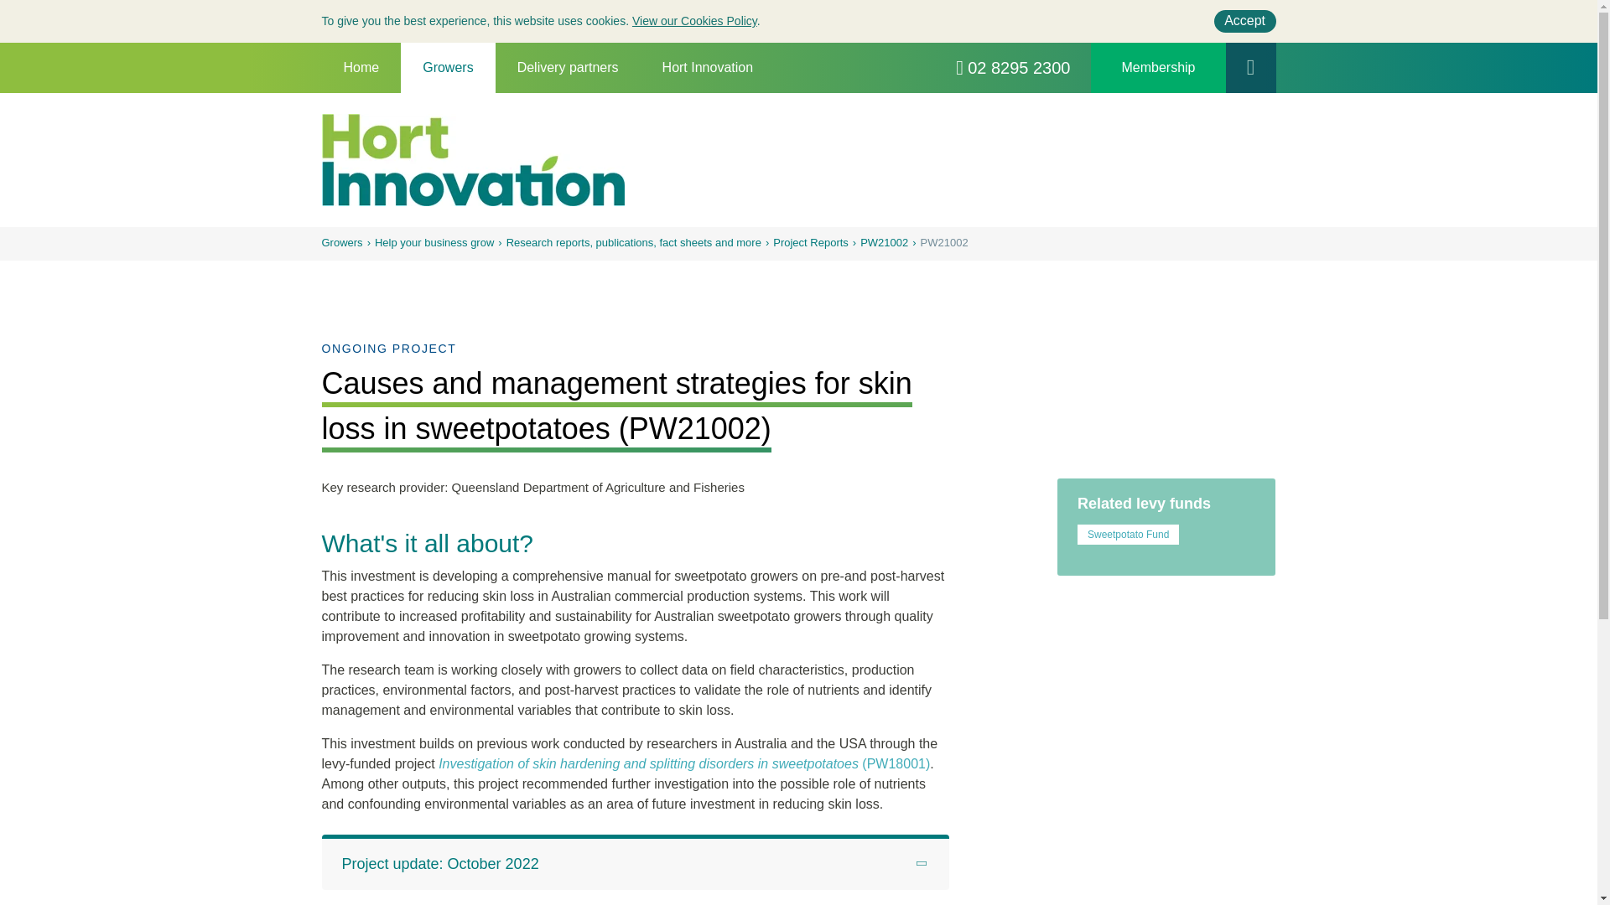  What do you see at coordinates (1244, 20) in the screenshot?
I see `Accept` at bounding box center [1244, 20].